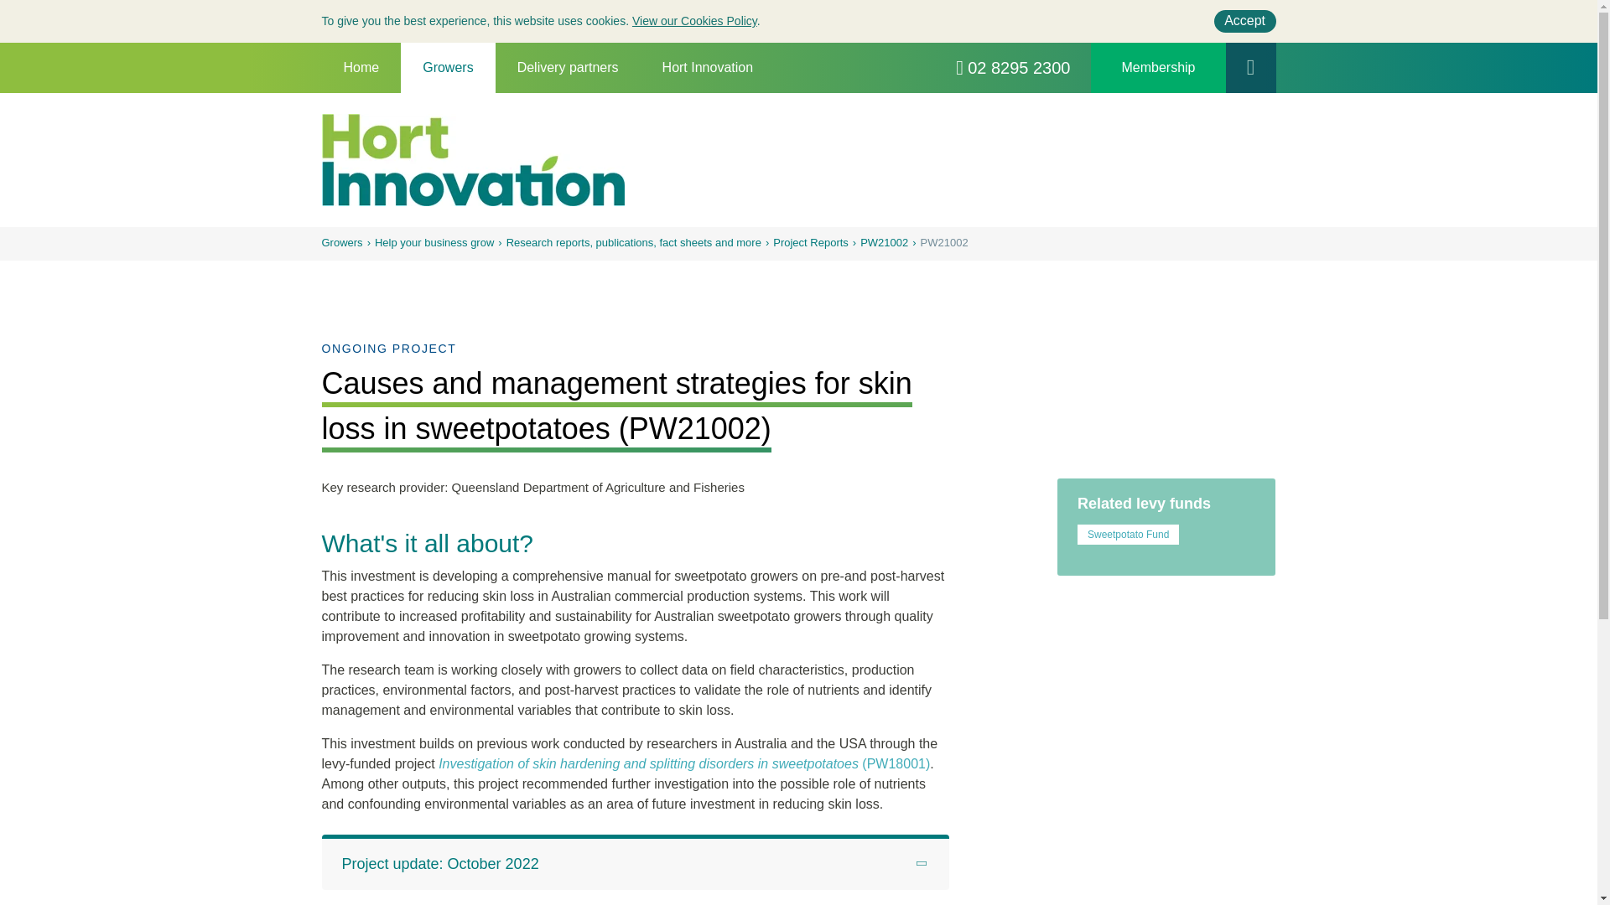  What do you see at coordinates (1244, 20) in the screenshot?
I see `Accept` at bounding box center [1244, 20].